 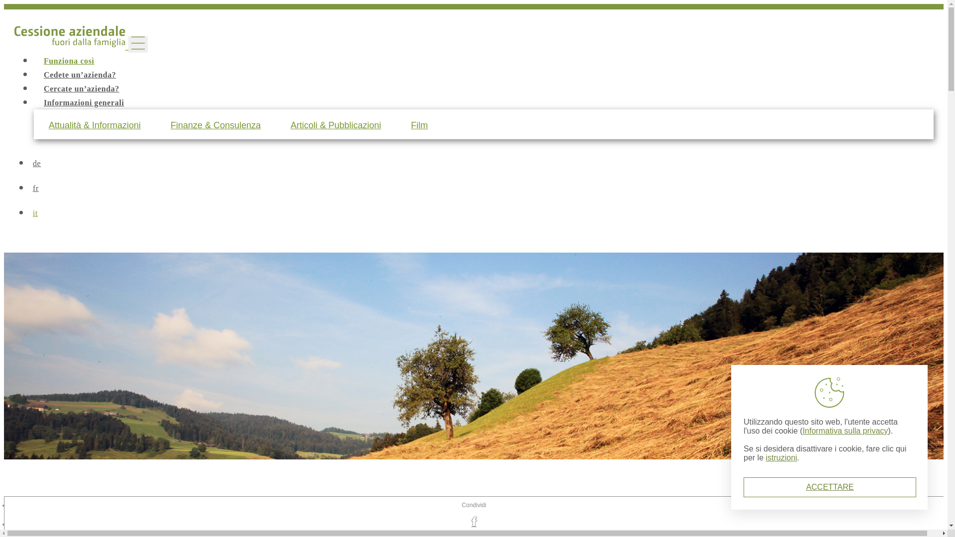 What do you see at coordinates (781, 457) in the screenshot?
I see `istruzioni` at bounding box center [781, 457].